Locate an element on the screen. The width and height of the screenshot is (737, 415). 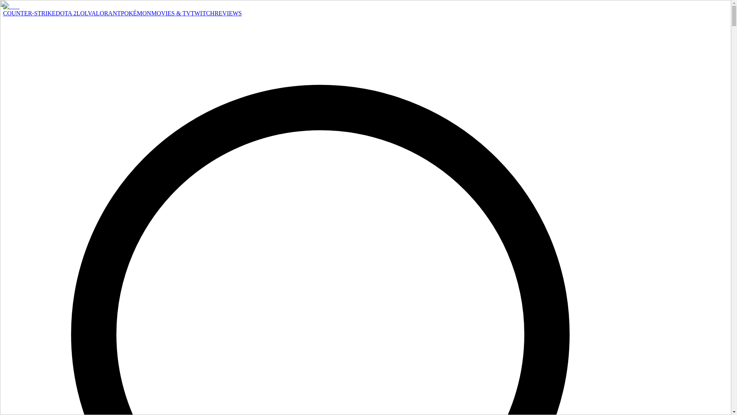
LOL is located at coordinates (82, 13).